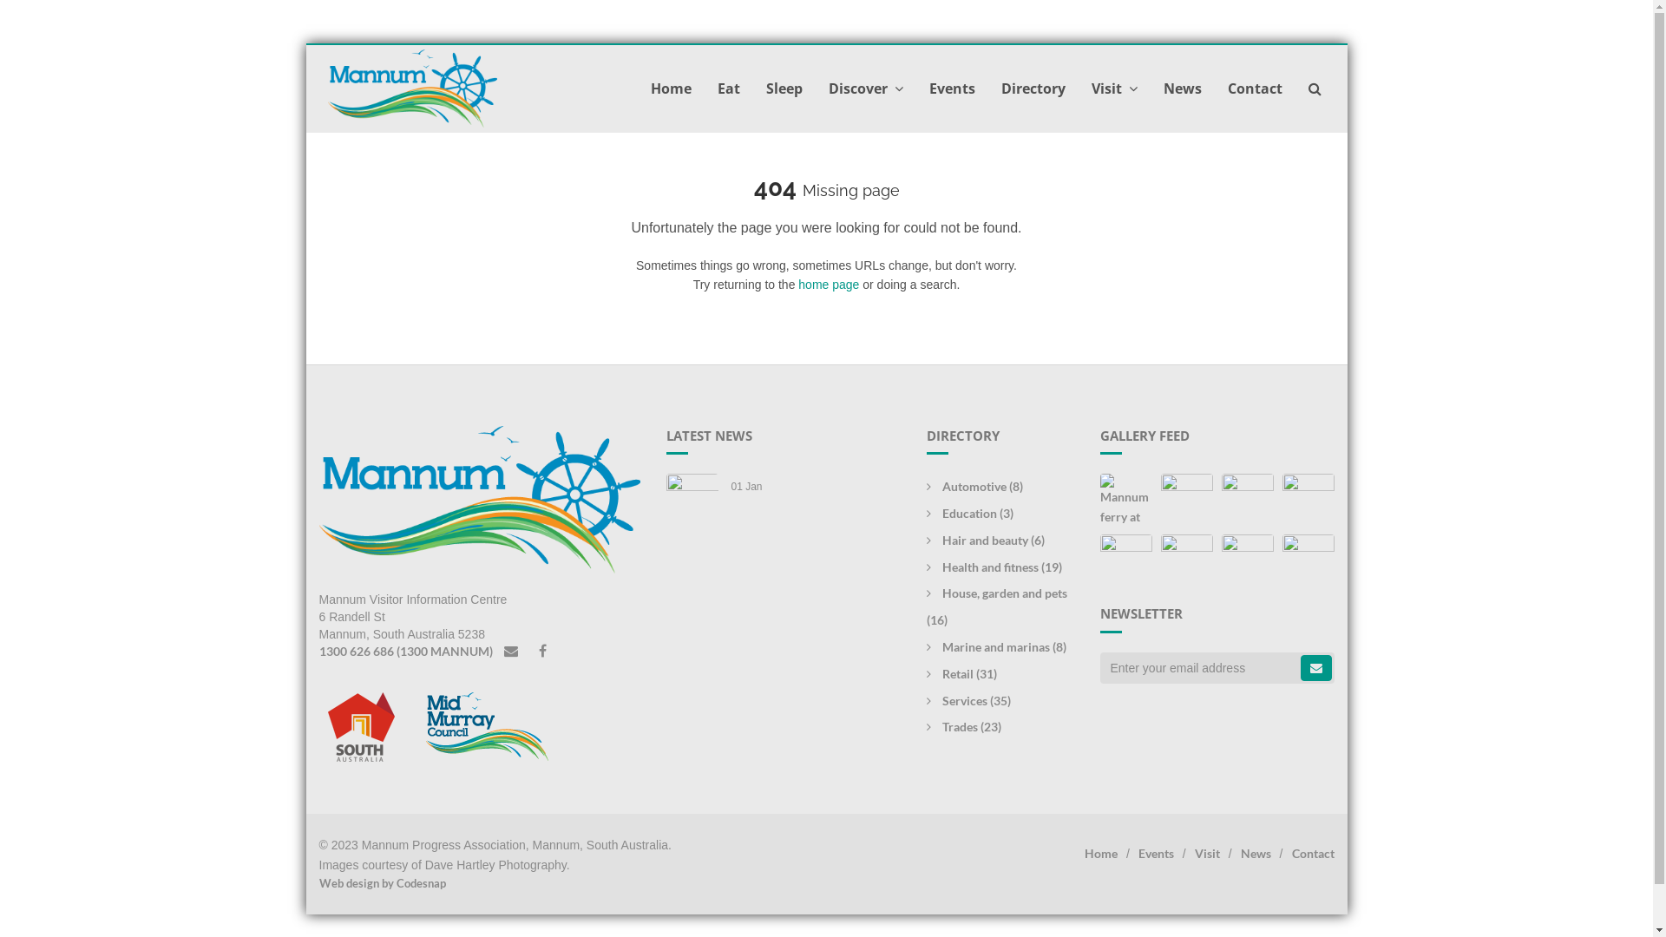 The height and width of the screenshot is (937, 1666). I want to click on Eat, so click(729, 88).